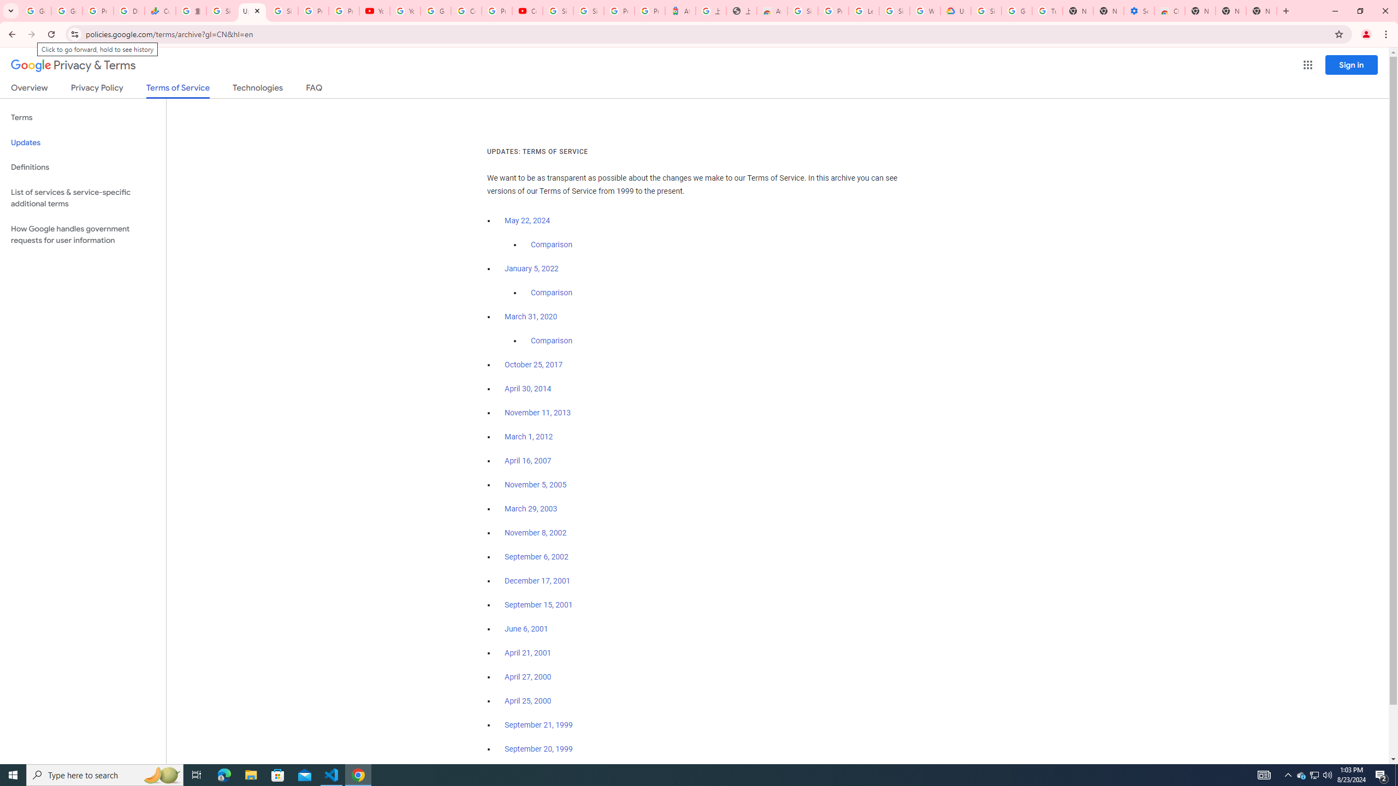  What do you see at coordinates (221, 11) in the screenshot?
I see `Sign in - Google Accounts` at bounding box center [221, 11].